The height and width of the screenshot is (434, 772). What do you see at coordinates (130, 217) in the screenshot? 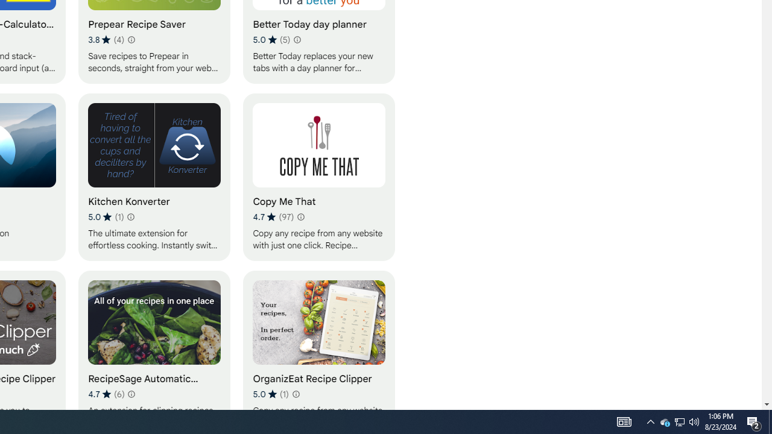
I see `Learn more about results and reviews "Kitchen Konverter"` at bounding box center [130, 217].